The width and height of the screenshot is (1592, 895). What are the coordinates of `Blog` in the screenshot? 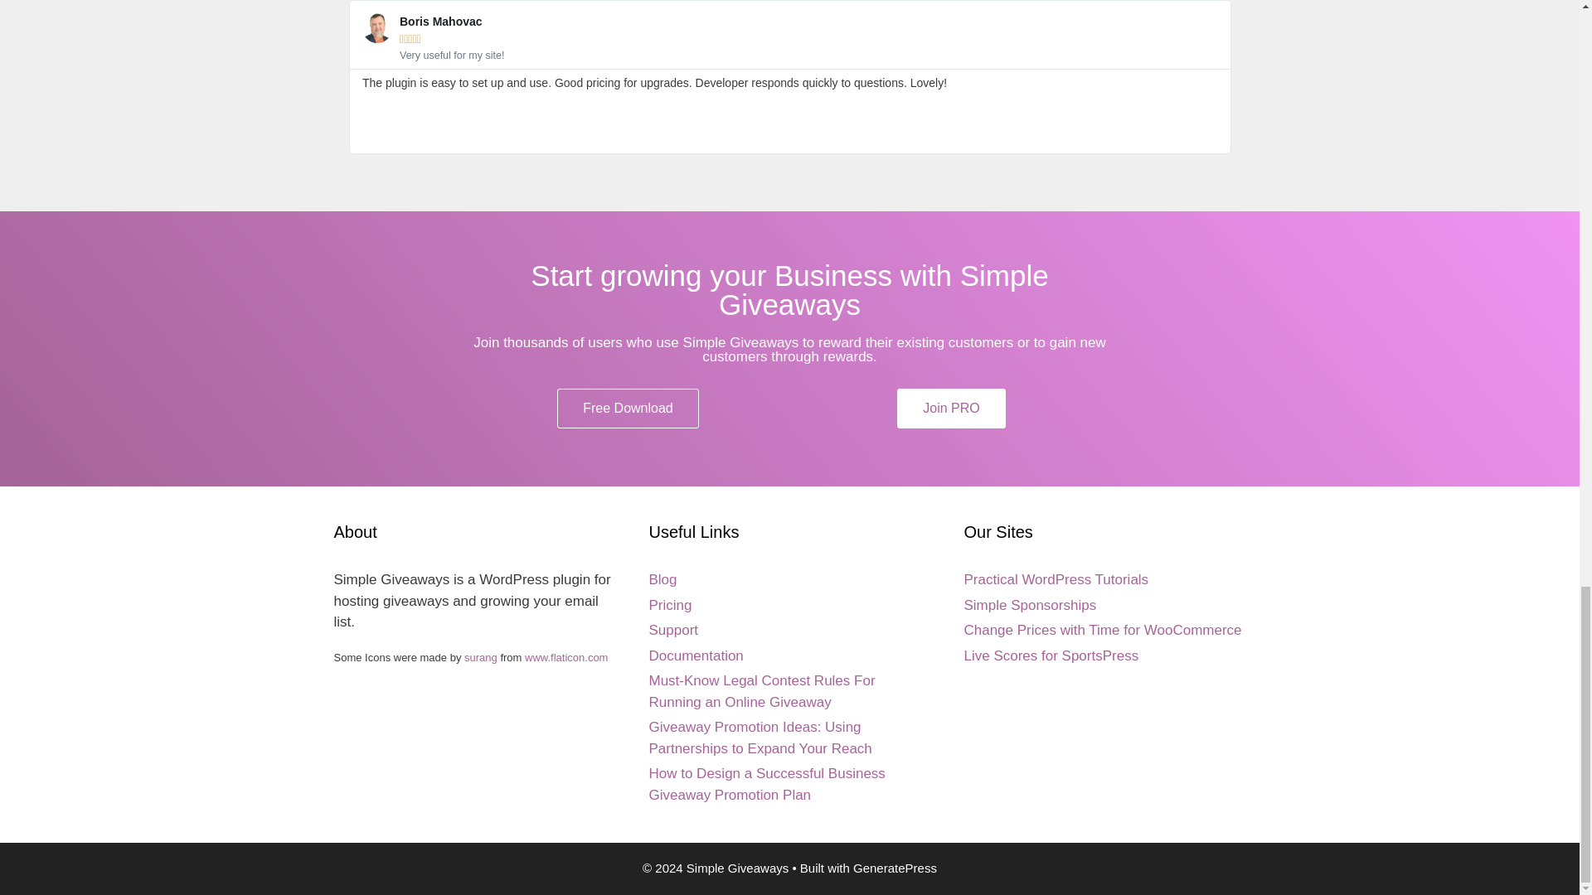 It's located at (662, 579).